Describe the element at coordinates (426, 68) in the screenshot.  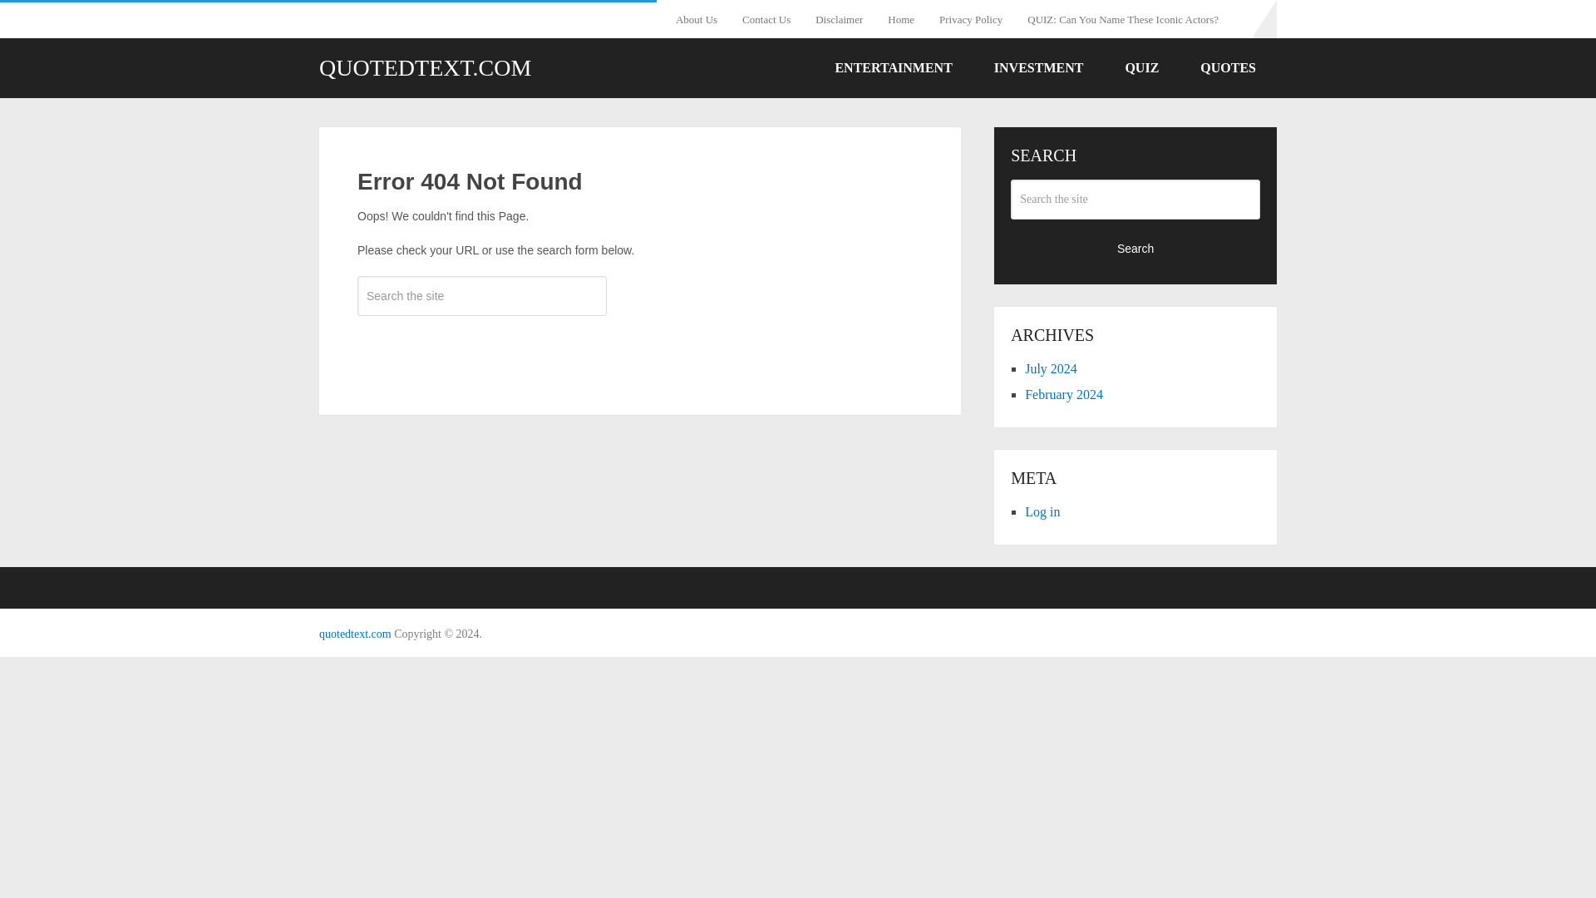
I see `QUOTEDTEXT.COM` at that location.